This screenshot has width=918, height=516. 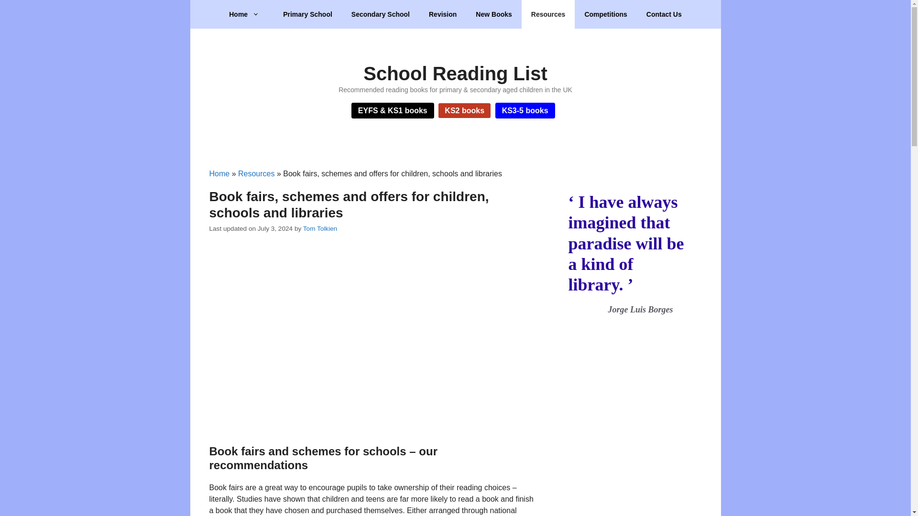 I want to click on Secondary School, so click(x=381, y=14).